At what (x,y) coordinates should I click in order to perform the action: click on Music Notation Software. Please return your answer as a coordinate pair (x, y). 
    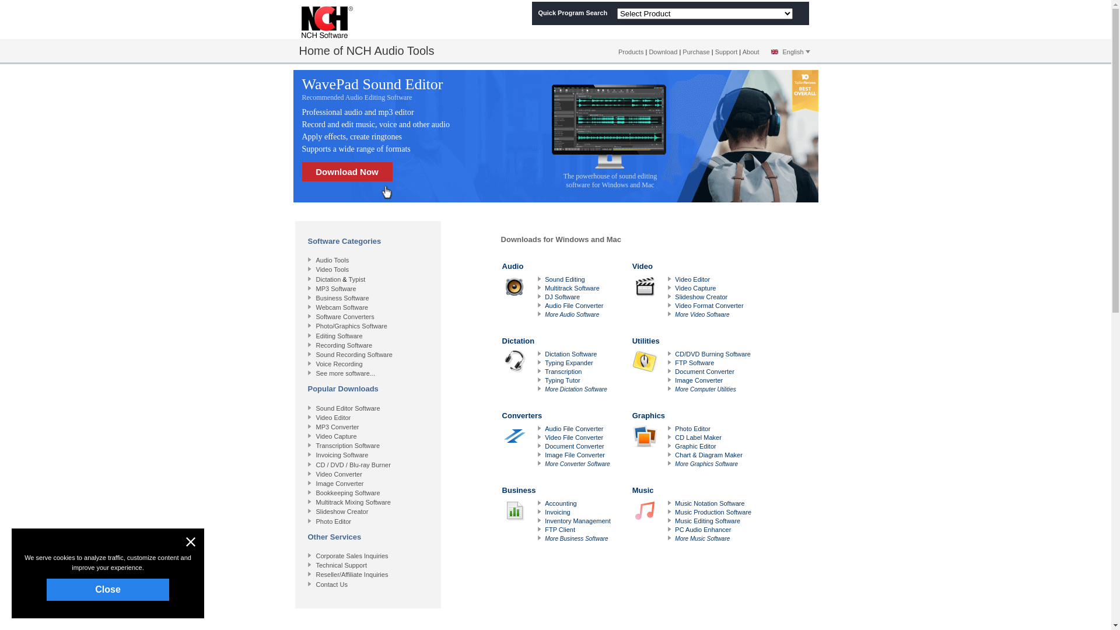
    Looking at the image, I should click on (709, 503).